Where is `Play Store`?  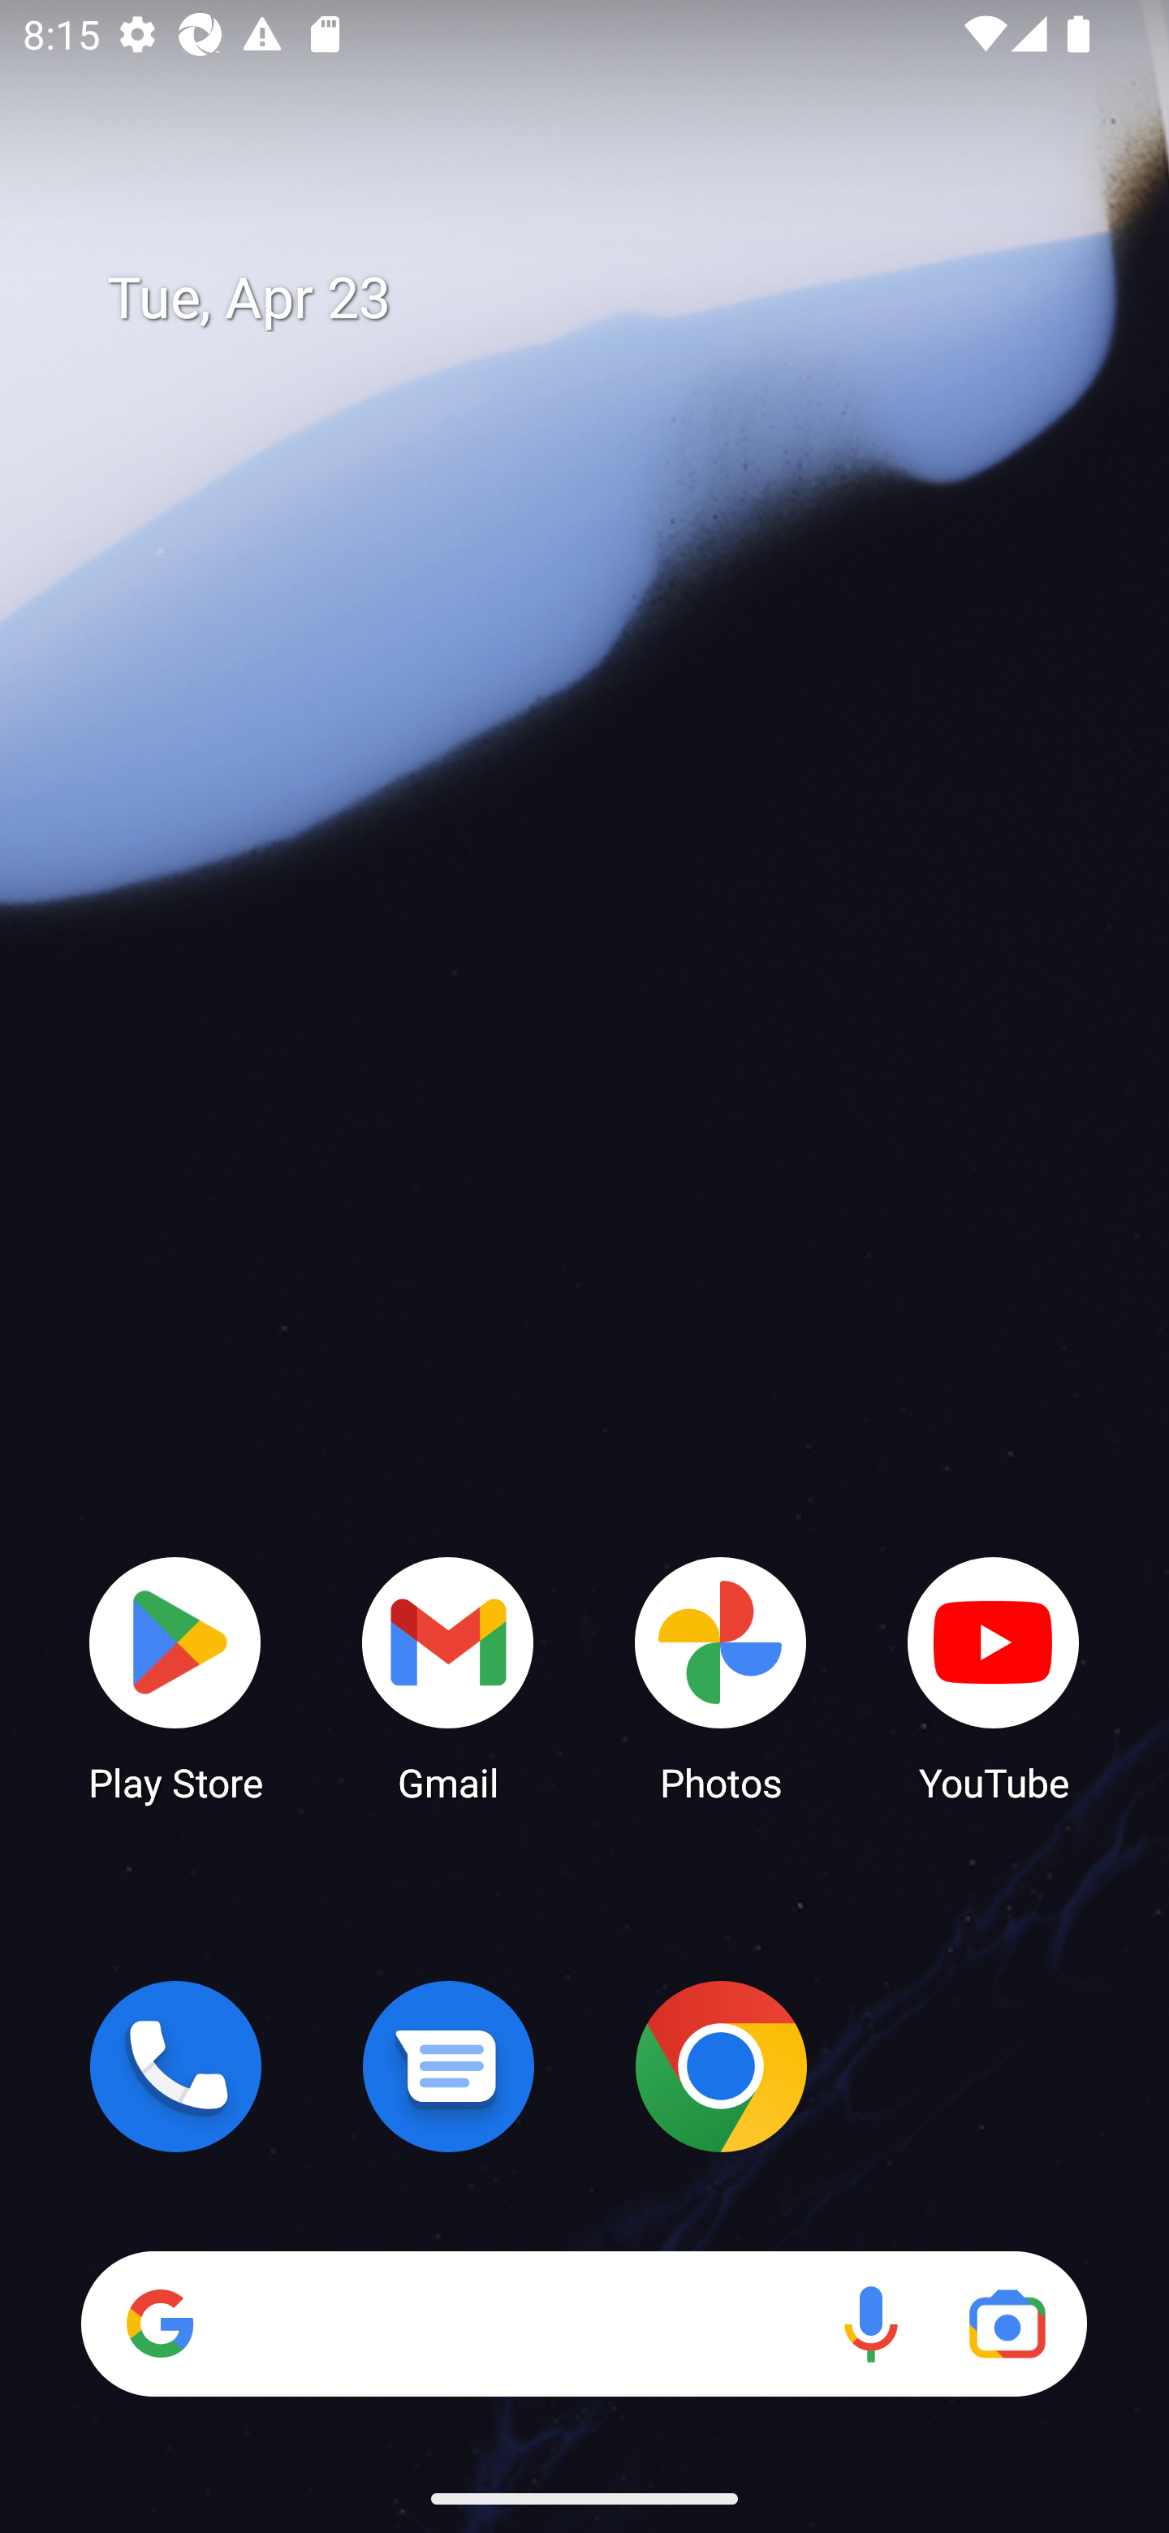
Play Store is located at coordinates (175, 1677).